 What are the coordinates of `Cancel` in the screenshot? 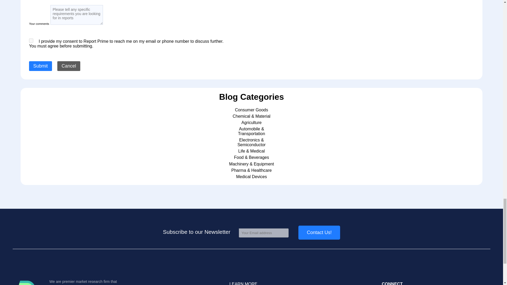 It's located at (69, 66).